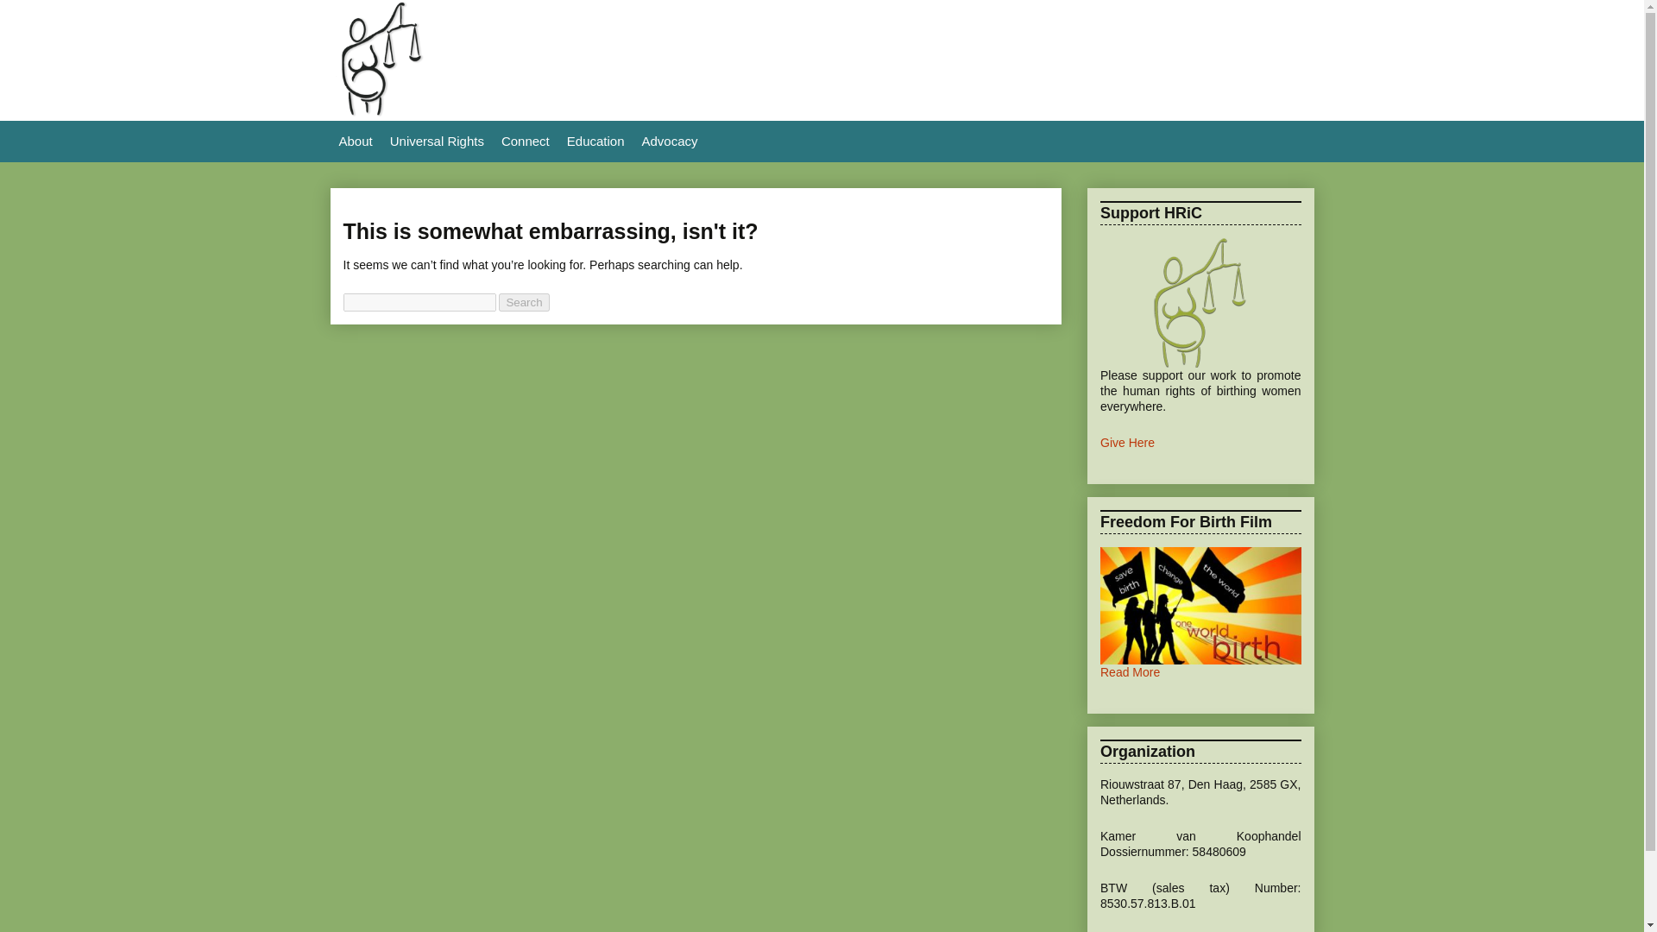 Image resolution: width=1657 pixels, height=932 pixels. What do you see at coordinates (437, 142) in the screenshot?
I see `Universal Rights` at bounding box center [437, 142].